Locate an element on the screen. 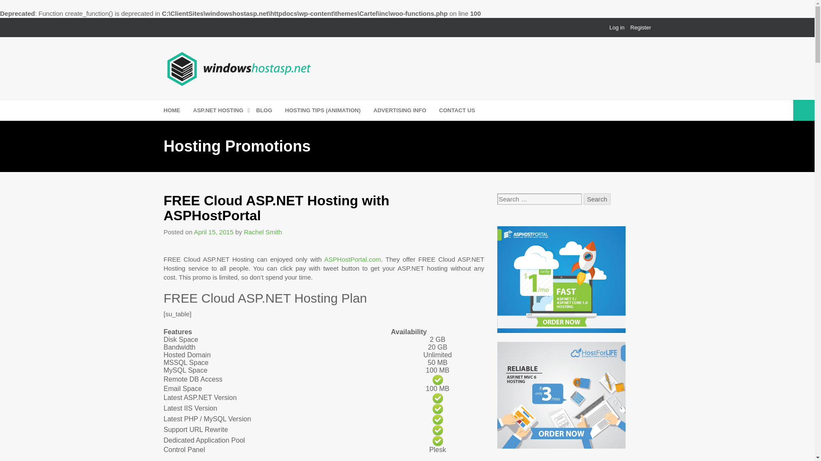 This screenshot has height=461, width=821. FREE Cloud ASP.NET Hosting is located at coordinates (438, 419).